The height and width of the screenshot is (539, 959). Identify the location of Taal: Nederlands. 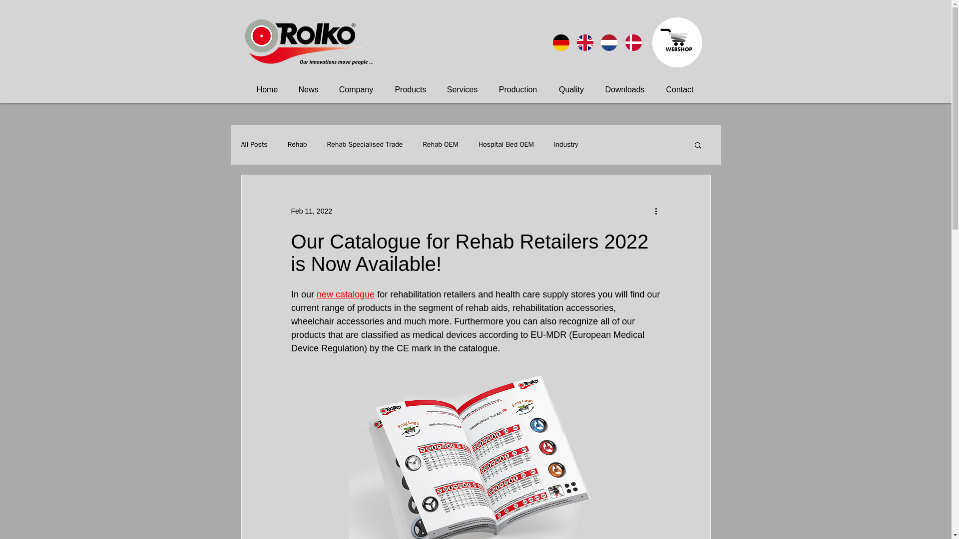
(608, 42).